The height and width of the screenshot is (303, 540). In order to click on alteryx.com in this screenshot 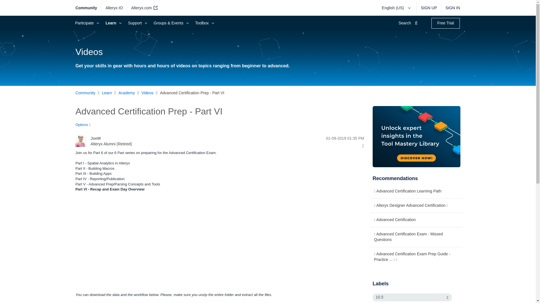, I will do `click(143, 8)`.